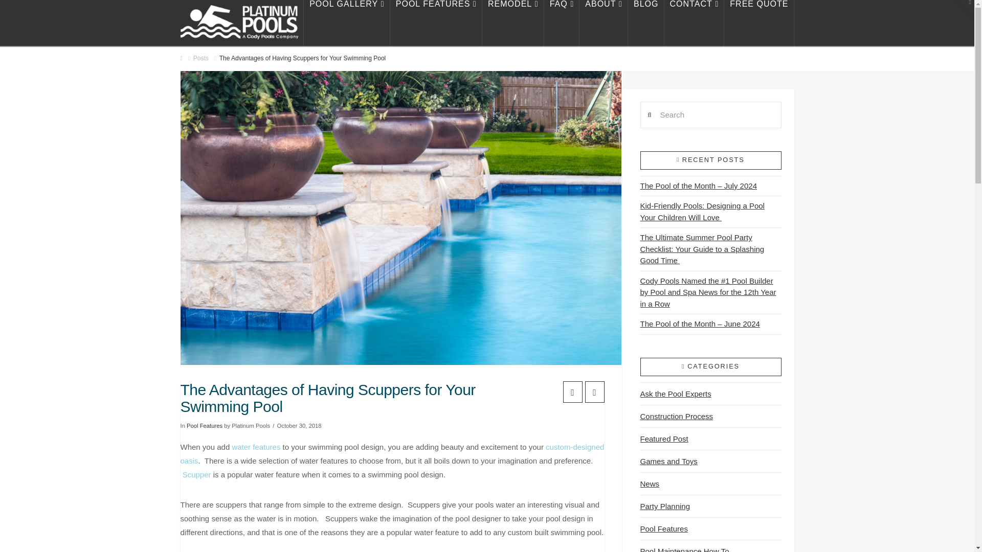  What do you see at coordinates (759, 22) in the screenshot?
I see `FREE QUOTE` at bounding box center [759, 22].